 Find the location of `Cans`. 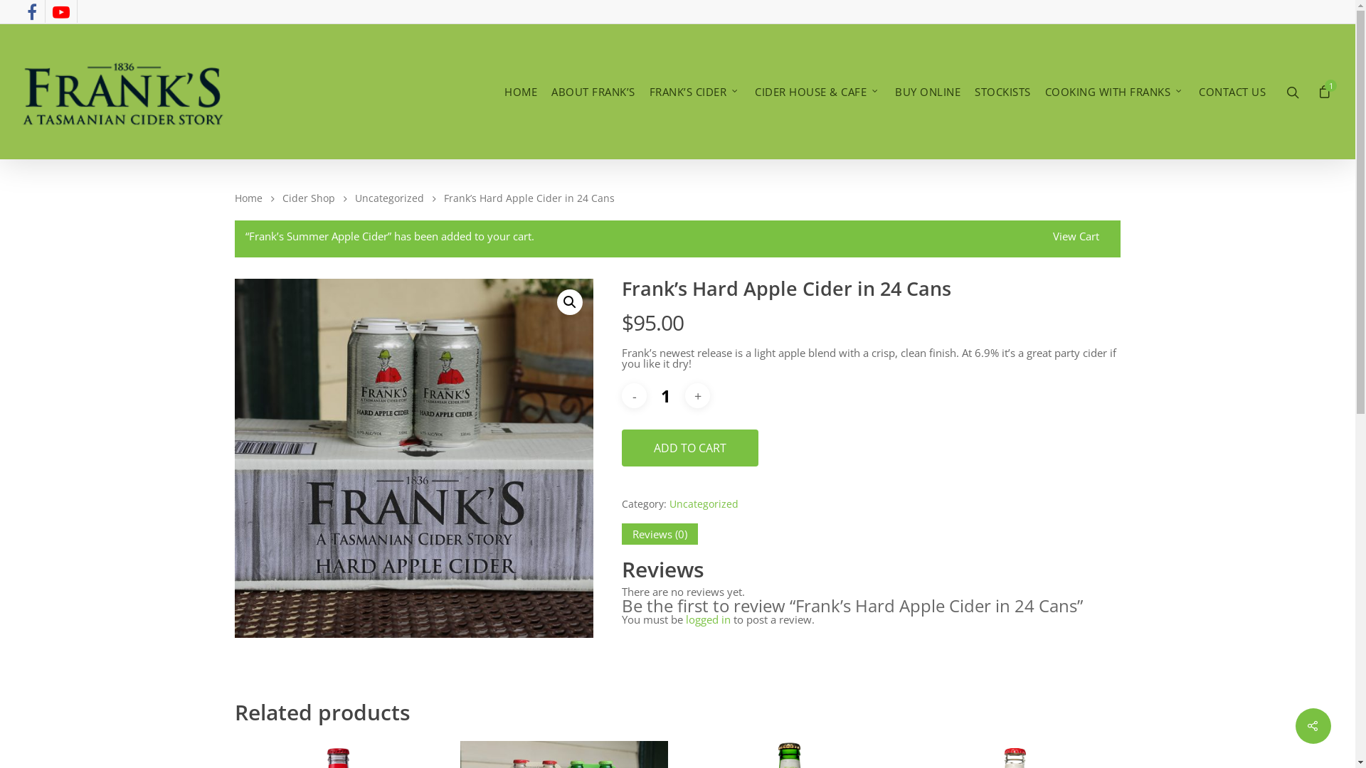

Cans is located at coordinates (414, 458).